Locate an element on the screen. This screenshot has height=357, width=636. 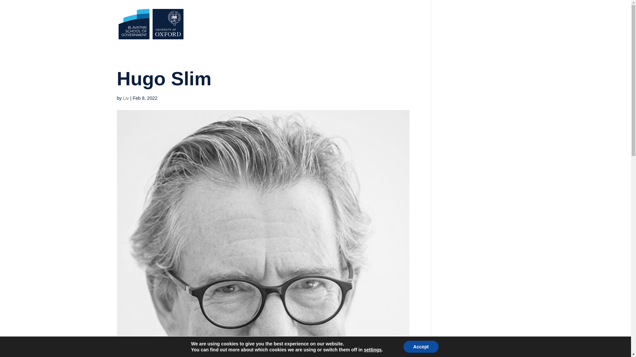
settings is located at coordinates (373, 350).